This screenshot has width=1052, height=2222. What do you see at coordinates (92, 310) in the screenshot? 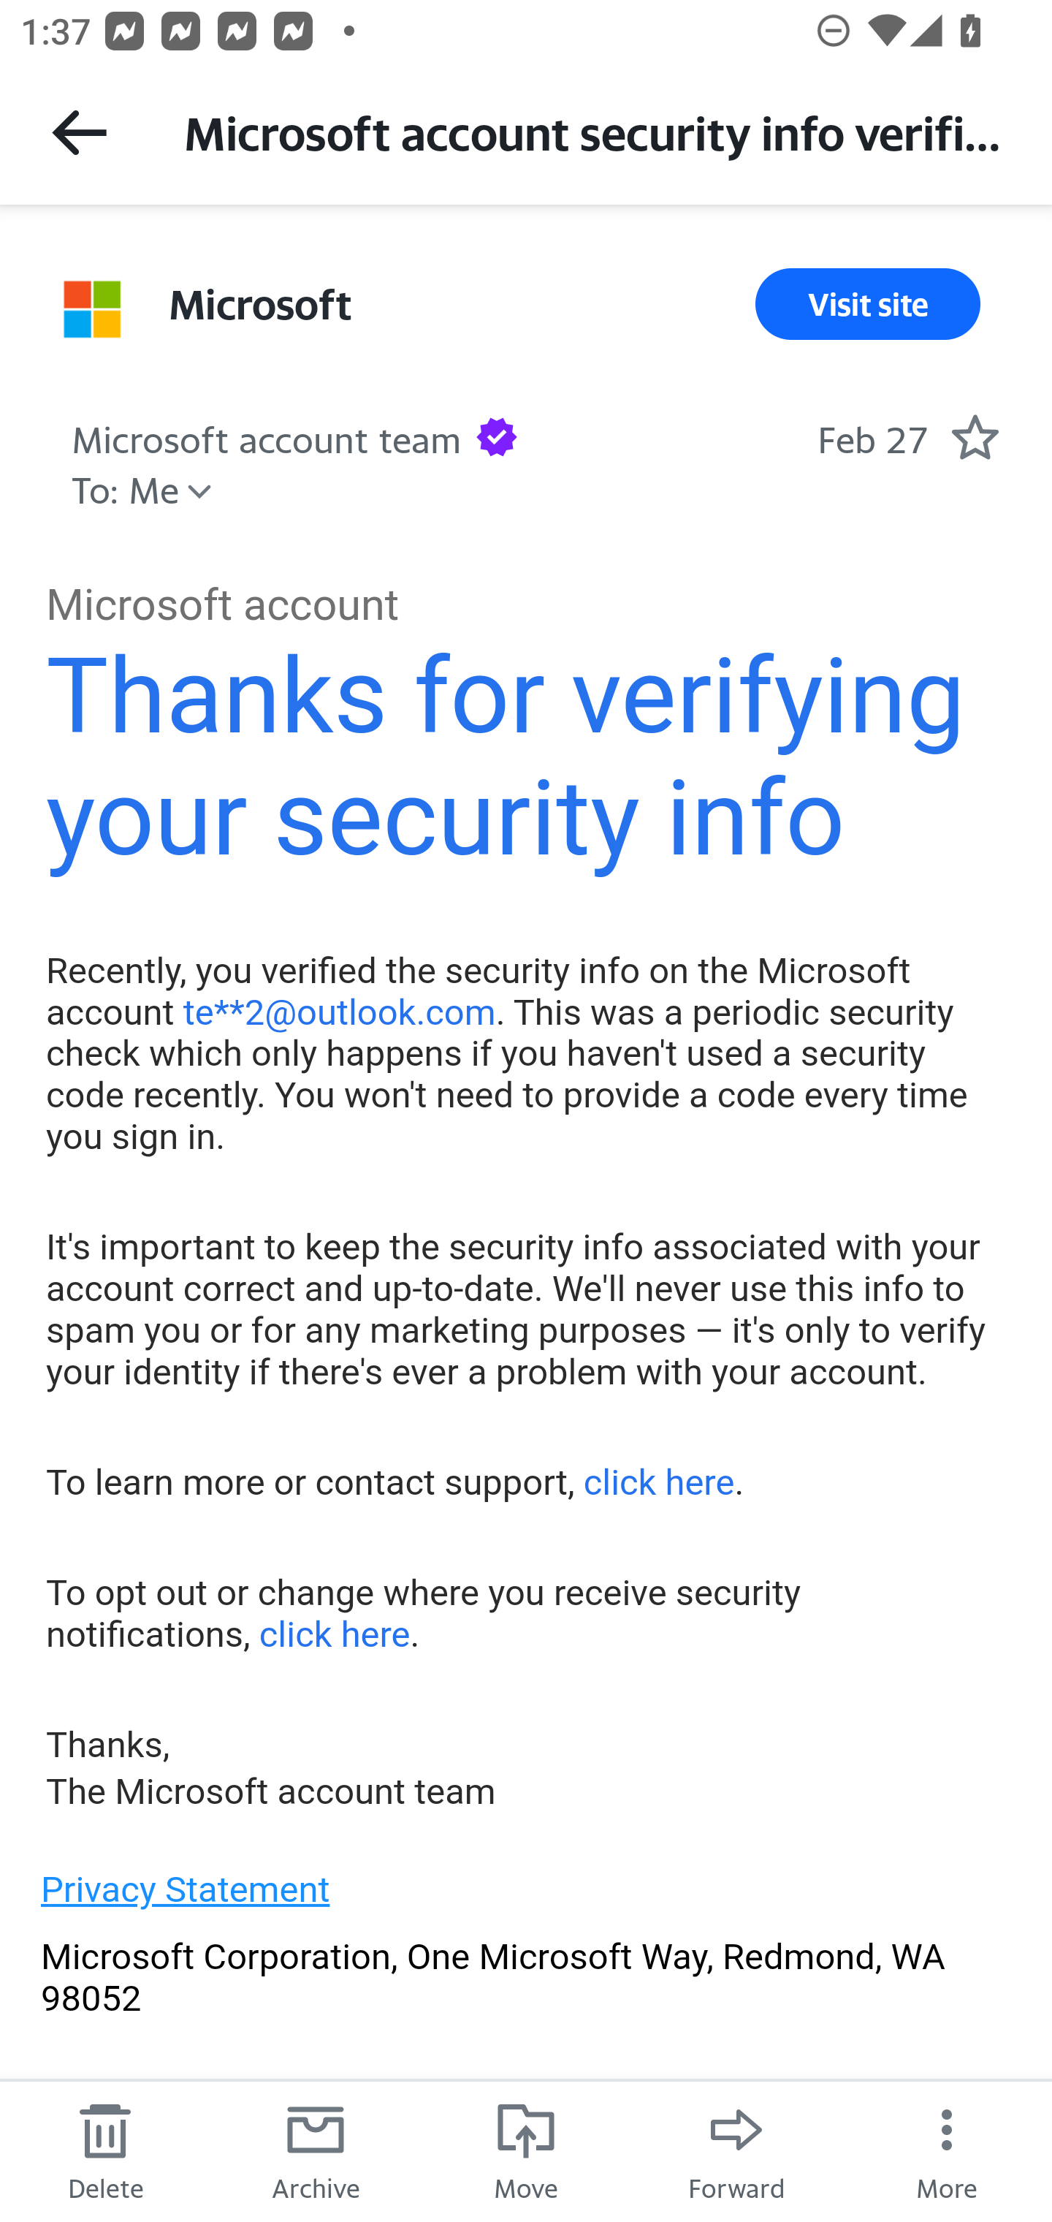
I see `View all messages from sender` at bounding box center [92, 310].